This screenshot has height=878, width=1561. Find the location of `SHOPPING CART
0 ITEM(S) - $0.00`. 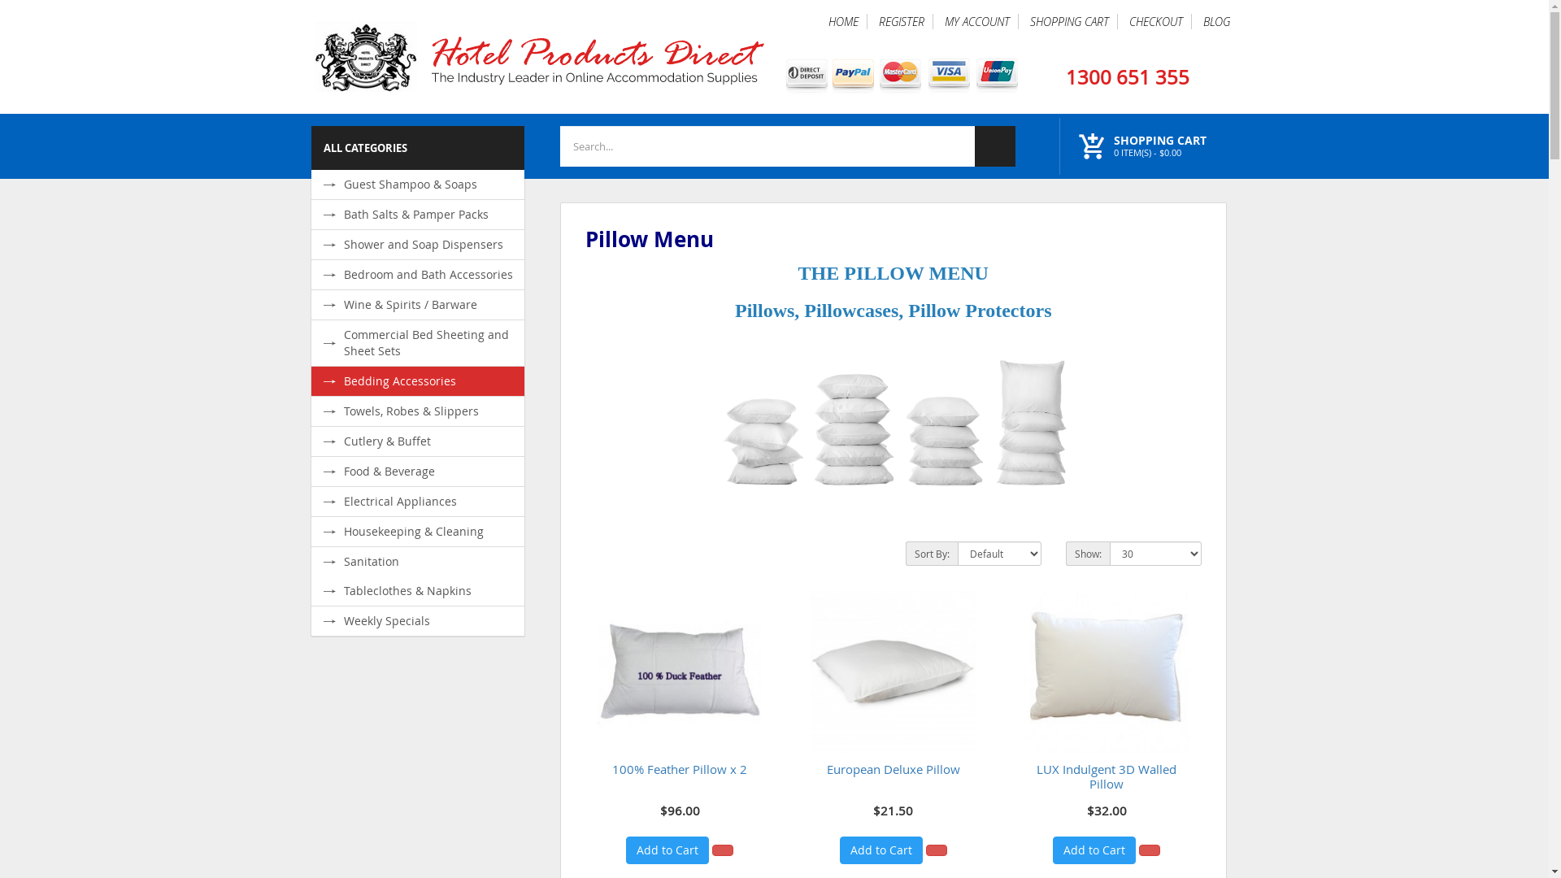

SHOPPING CART
0 ITEM(S) - $0.00 is located at coordinates (1160, 149).